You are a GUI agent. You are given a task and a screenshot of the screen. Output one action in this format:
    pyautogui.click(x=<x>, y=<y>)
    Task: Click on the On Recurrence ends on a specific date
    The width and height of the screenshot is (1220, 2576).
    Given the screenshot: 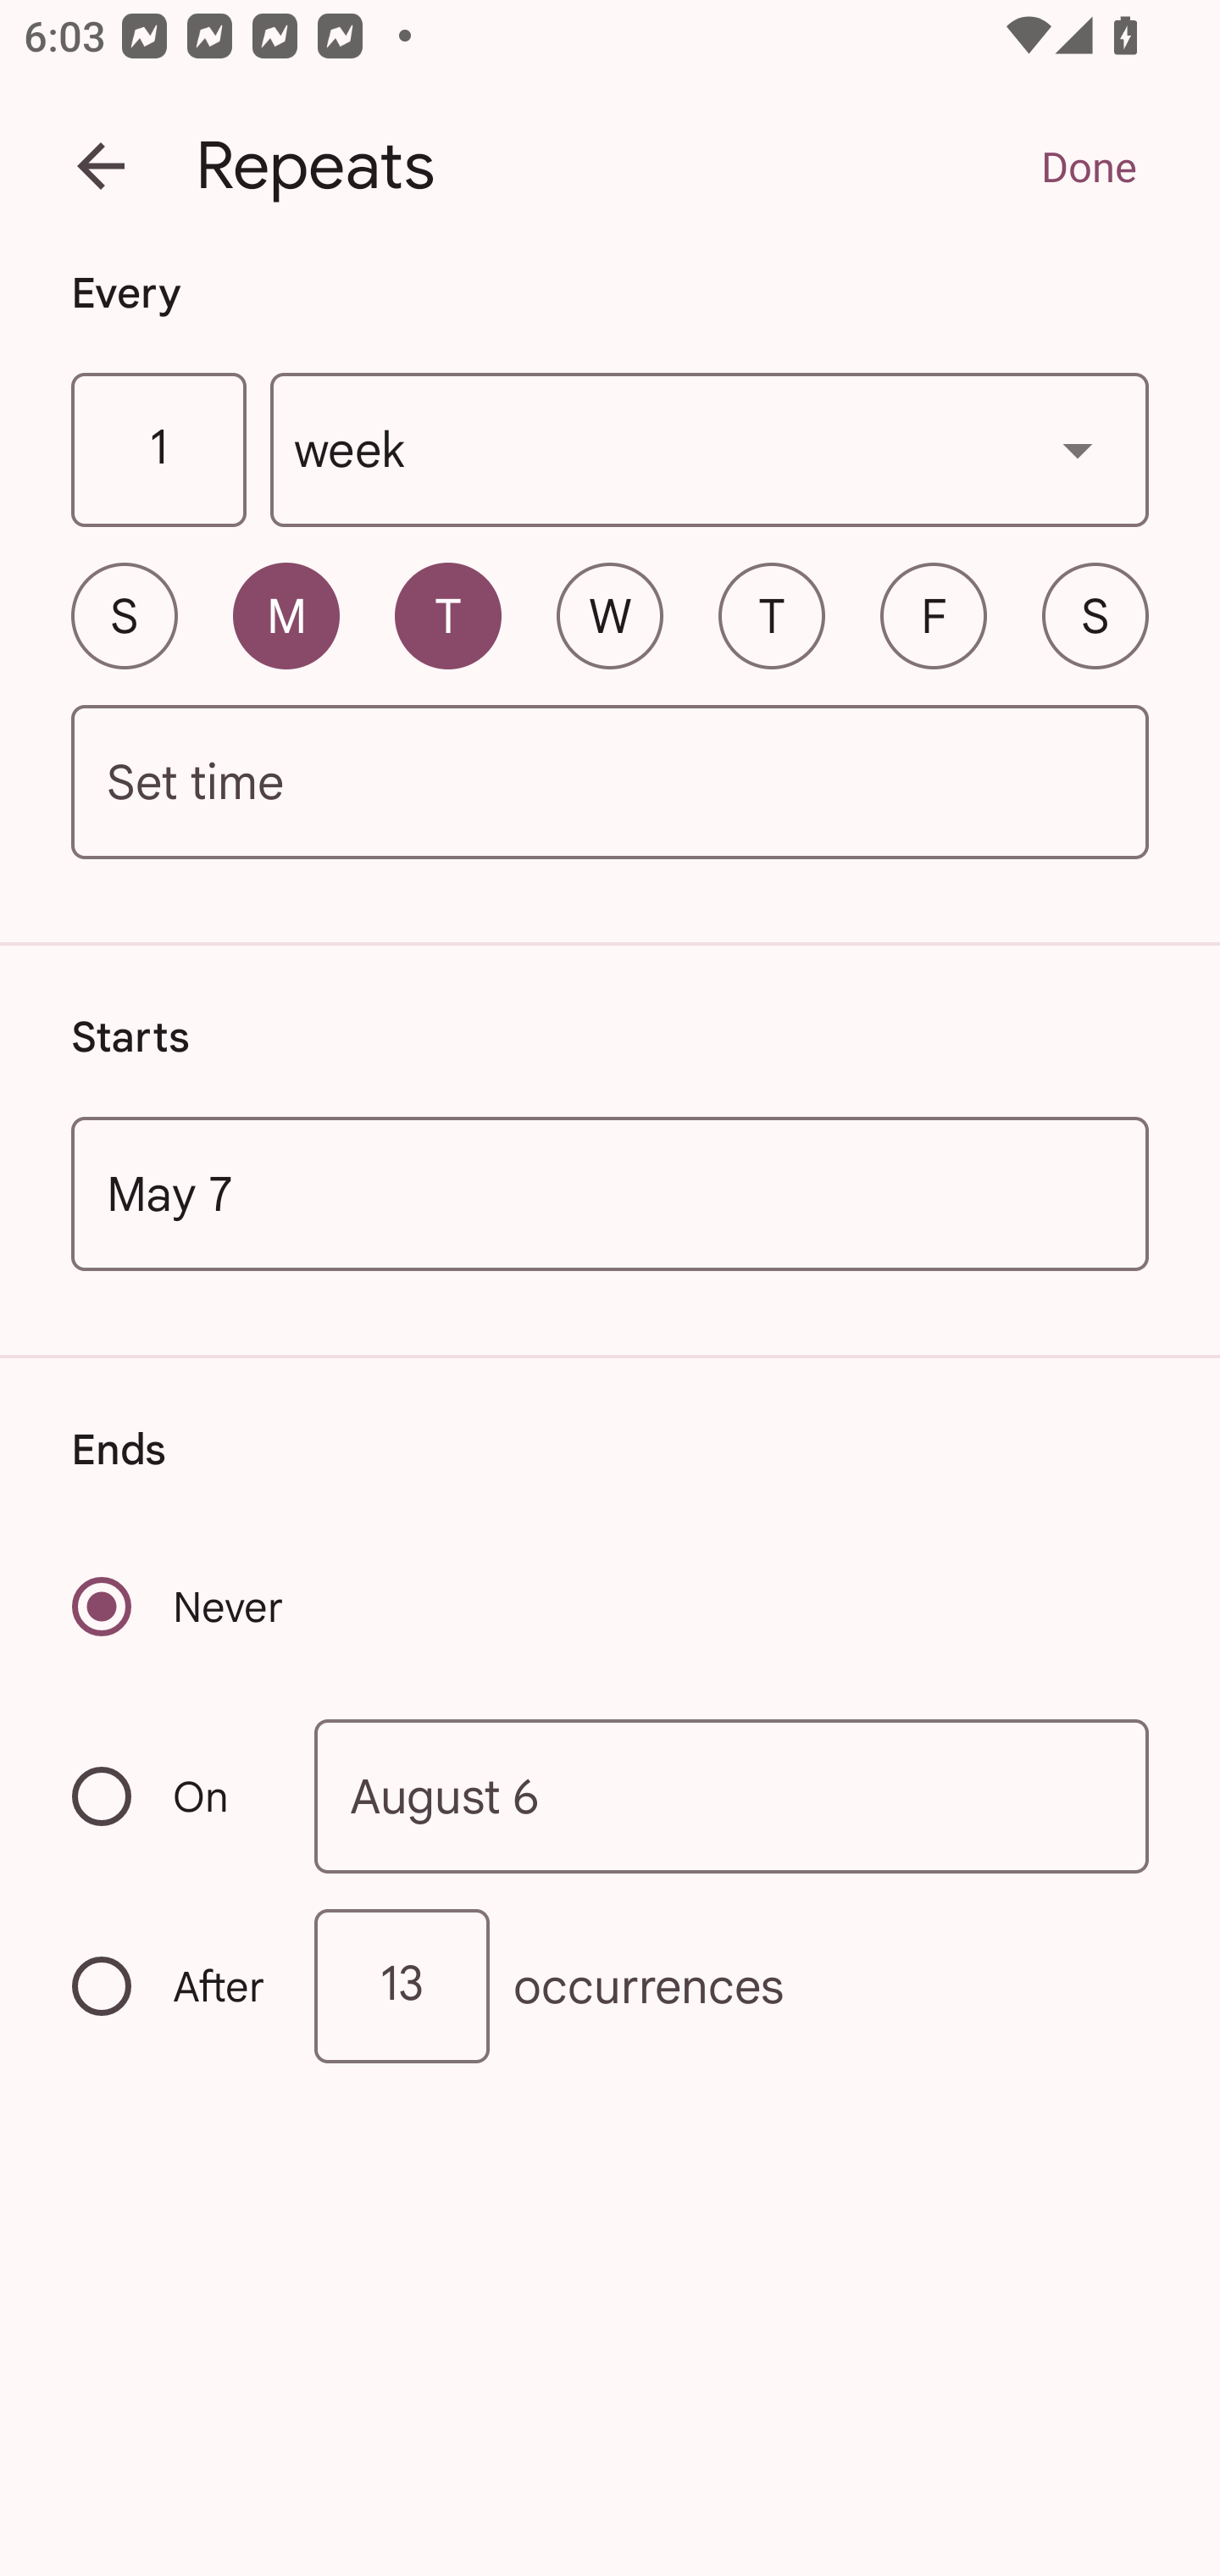 What is the action you would take?
    pyautogui.click(x=171, y=1796)
    